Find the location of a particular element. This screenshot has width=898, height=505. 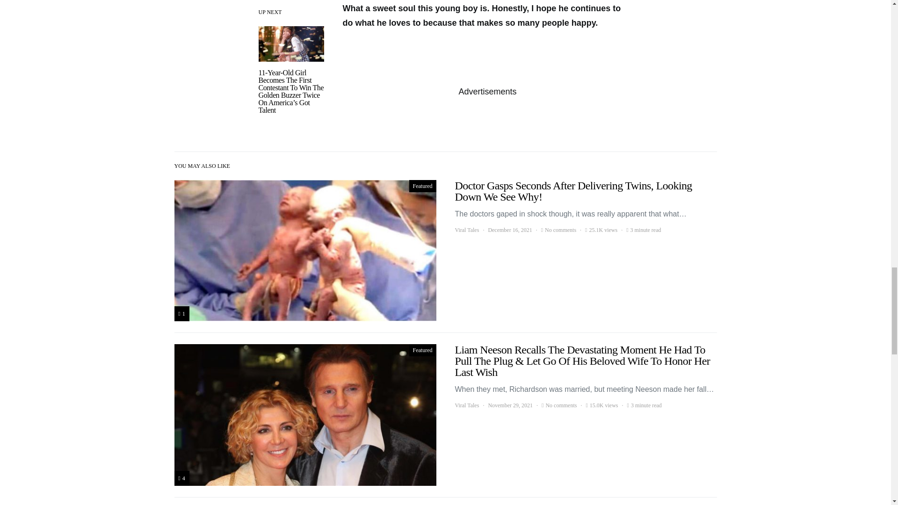

No comments is located at coordinates (560, 405).